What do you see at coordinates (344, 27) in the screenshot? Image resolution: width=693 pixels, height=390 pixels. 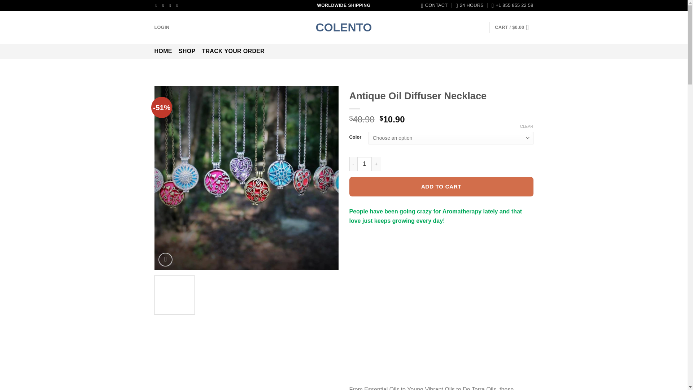 I see `Colento - Smart Shop Center` at bounding box center [344, 27].